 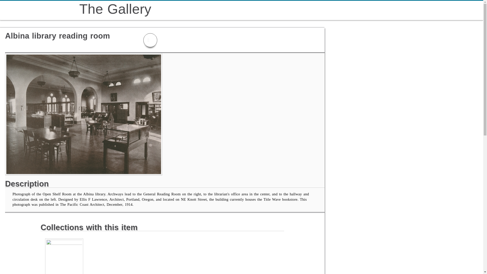 I want to click on The Gallery, so click(x=115, y=9).